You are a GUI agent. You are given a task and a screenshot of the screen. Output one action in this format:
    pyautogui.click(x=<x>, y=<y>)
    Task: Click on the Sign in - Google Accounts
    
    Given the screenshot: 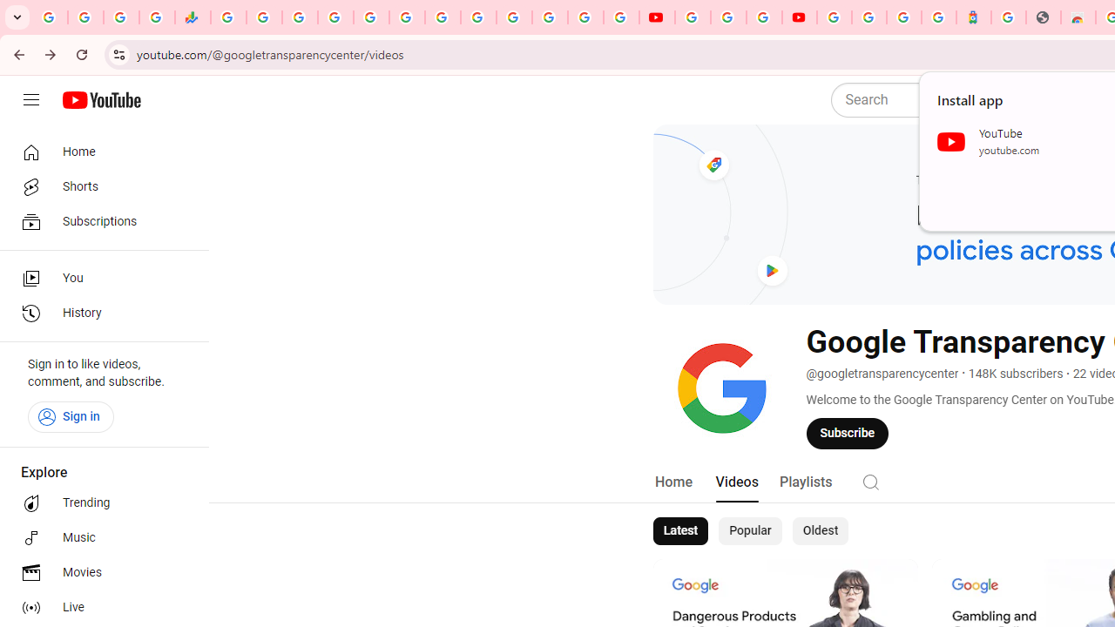 What is the action you would take?
    pyautogui.click(x=514, y=17)
    